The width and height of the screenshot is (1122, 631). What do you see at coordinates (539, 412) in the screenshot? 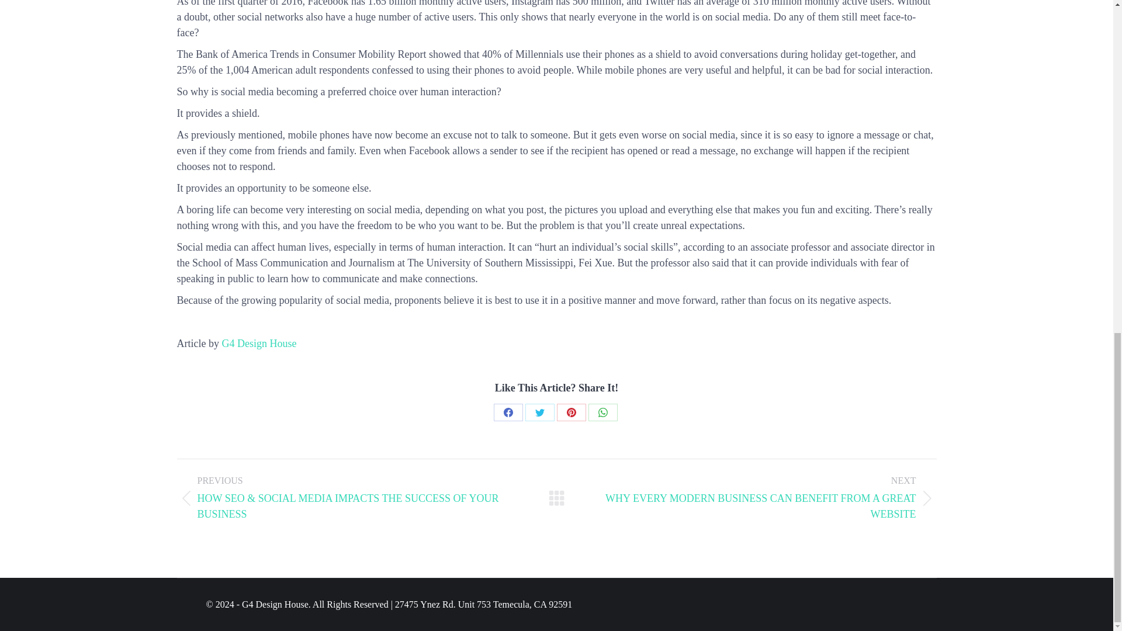
I see `Twitter` at bounding box center [539, 412].